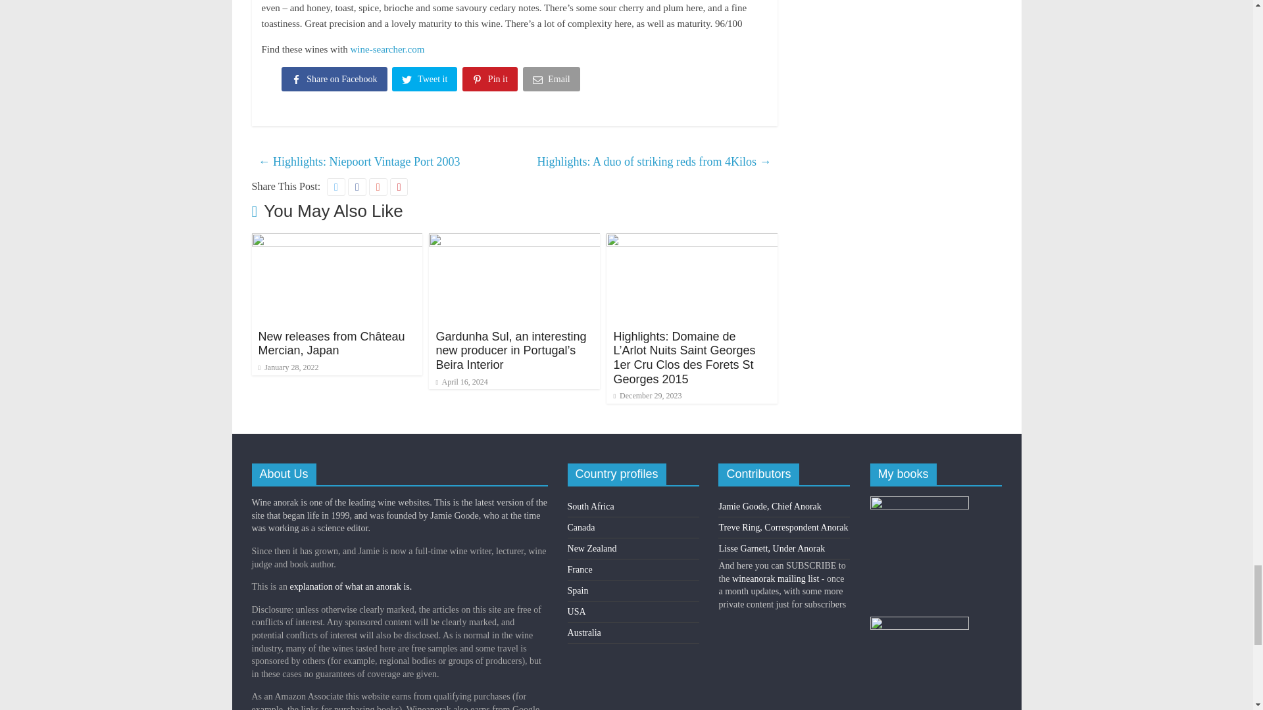 The width and height of the screenshot is (1263, 710). What do you see at coordinates (491, 82) in the screenshot?
I see `Pin it` at bounding box center [491, 82].